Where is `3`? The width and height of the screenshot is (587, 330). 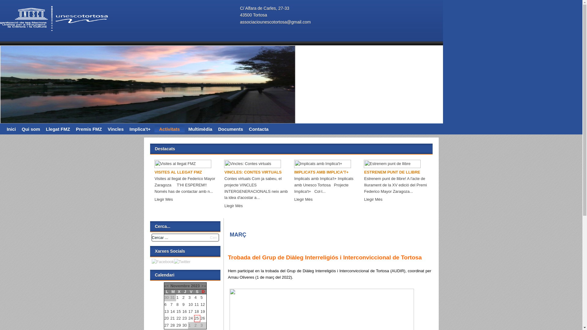
3 is located at coordinates (190, 298).